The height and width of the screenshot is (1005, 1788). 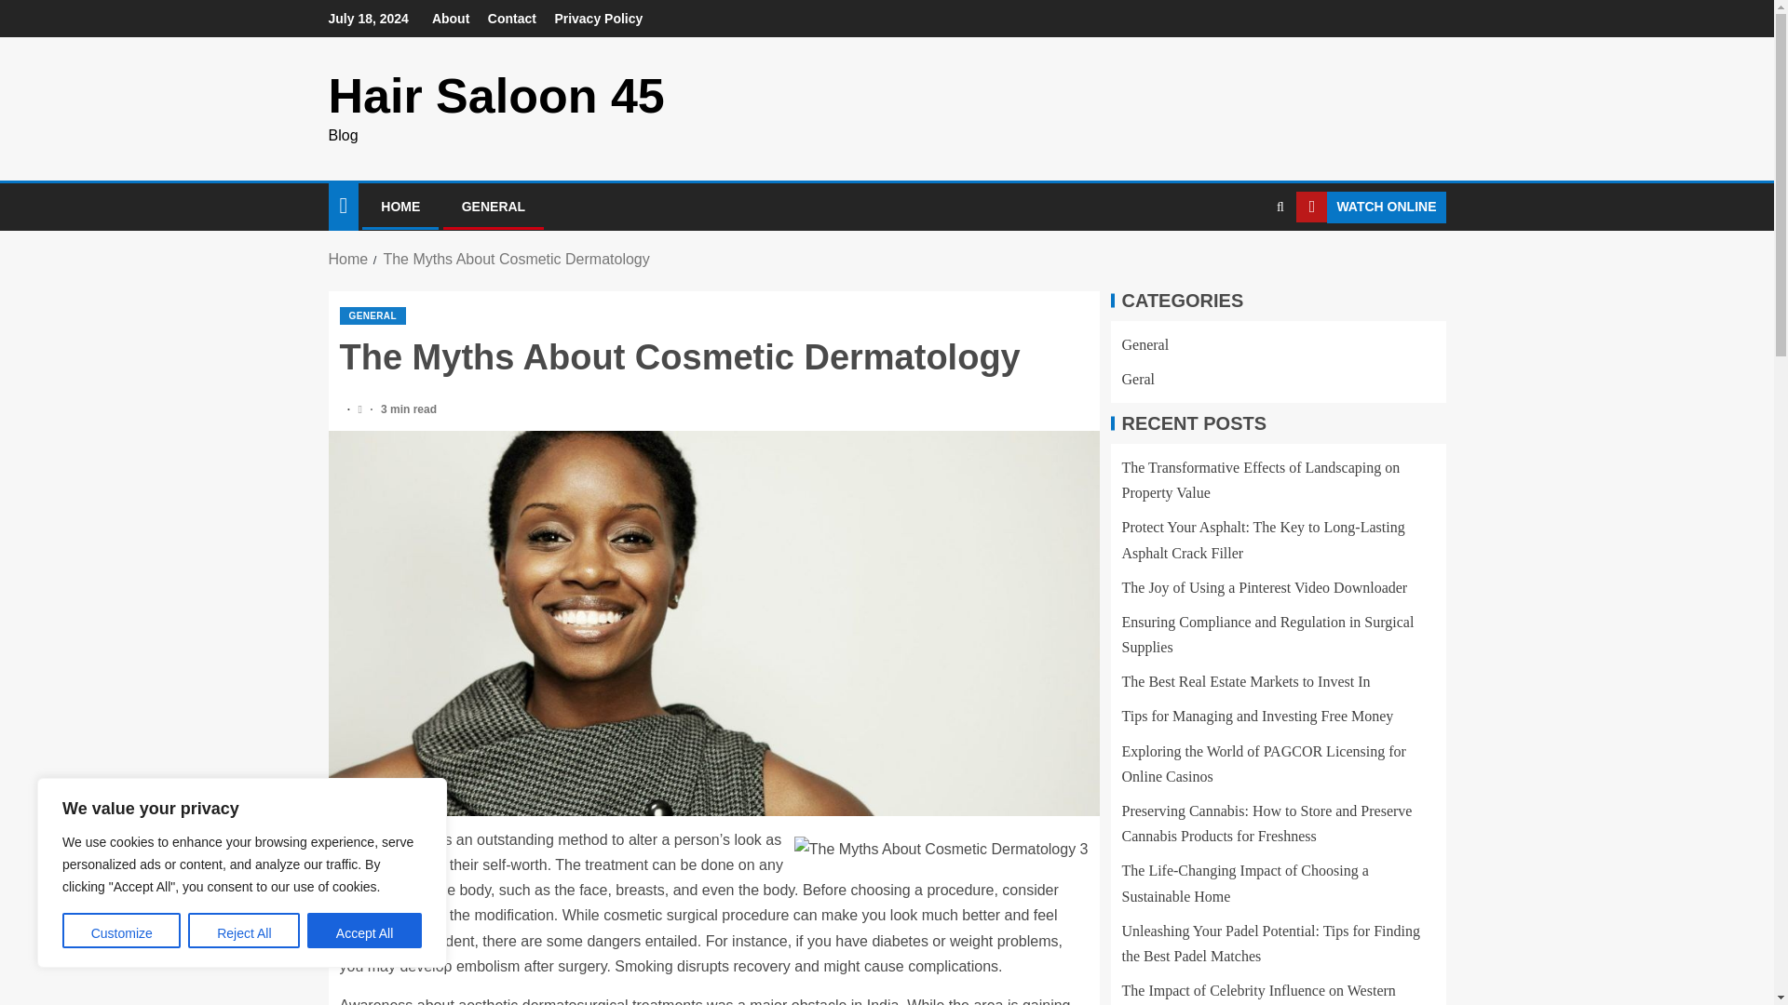 I want to click on HOME, so click(x=400, y=207).